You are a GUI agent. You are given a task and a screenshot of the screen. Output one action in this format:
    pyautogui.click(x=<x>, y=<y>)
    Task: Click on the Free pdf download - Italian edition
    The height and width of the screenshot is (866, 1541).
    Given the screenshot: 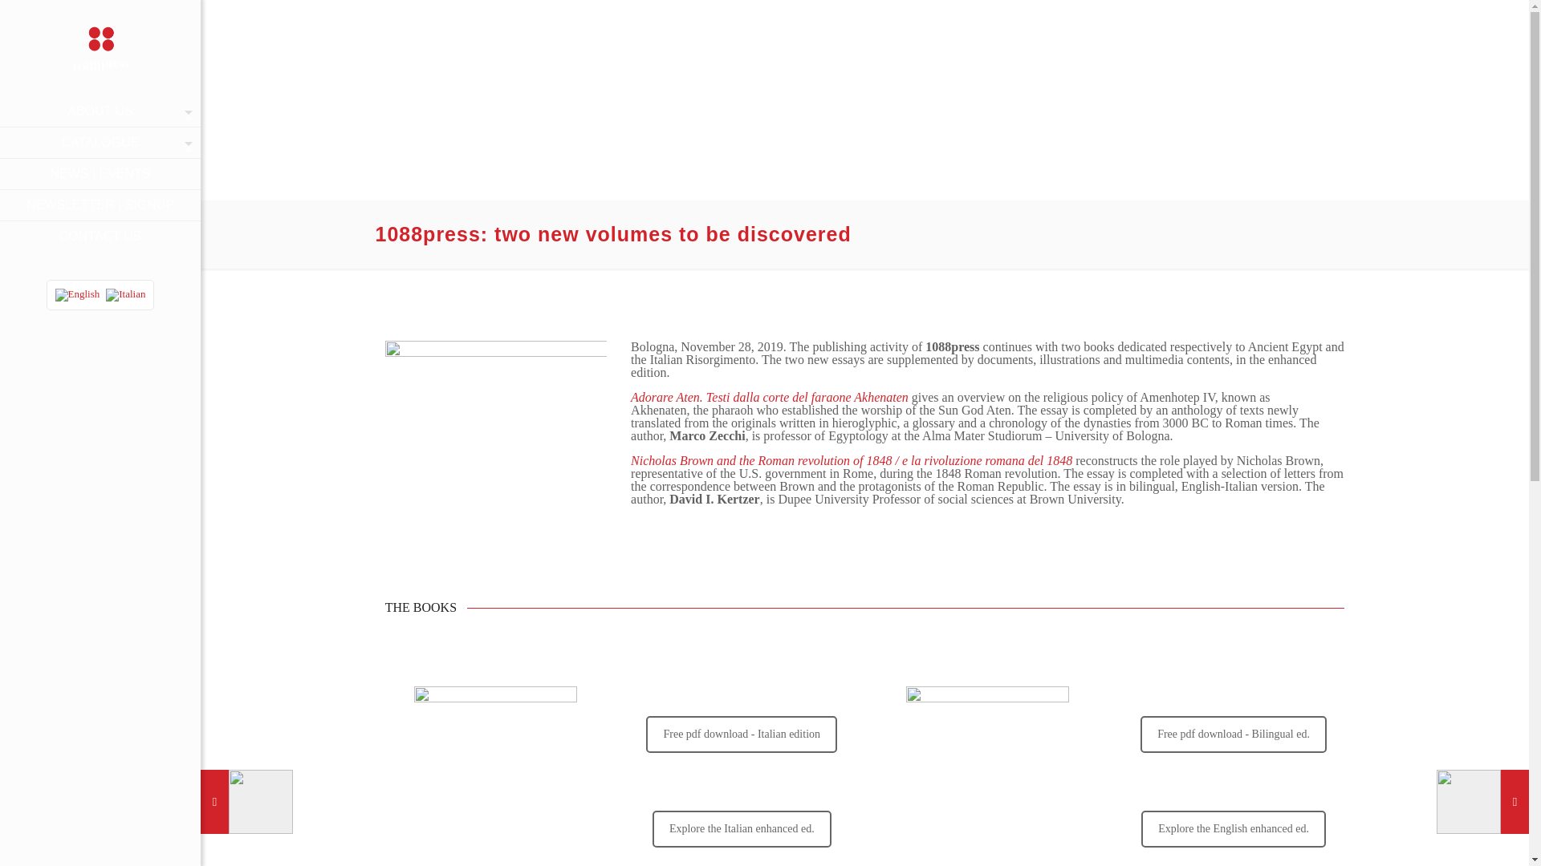 What is the action you would take?
    pyautogui.click(x=741, y=734)
    